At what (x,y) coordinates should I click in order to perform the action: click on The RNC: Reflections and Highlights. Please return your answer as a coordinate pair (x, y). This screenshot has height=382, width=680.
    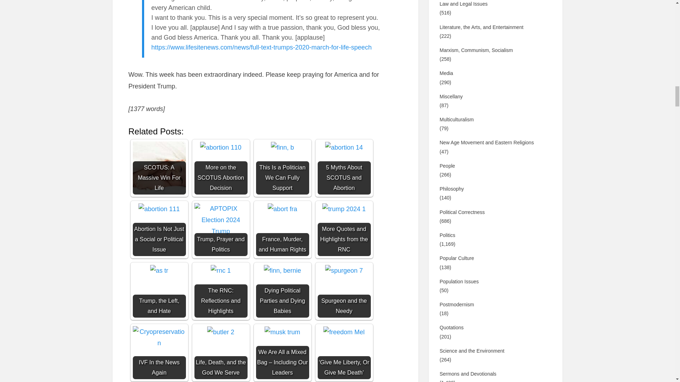
    Looking at the image, I should click on (220, 270).